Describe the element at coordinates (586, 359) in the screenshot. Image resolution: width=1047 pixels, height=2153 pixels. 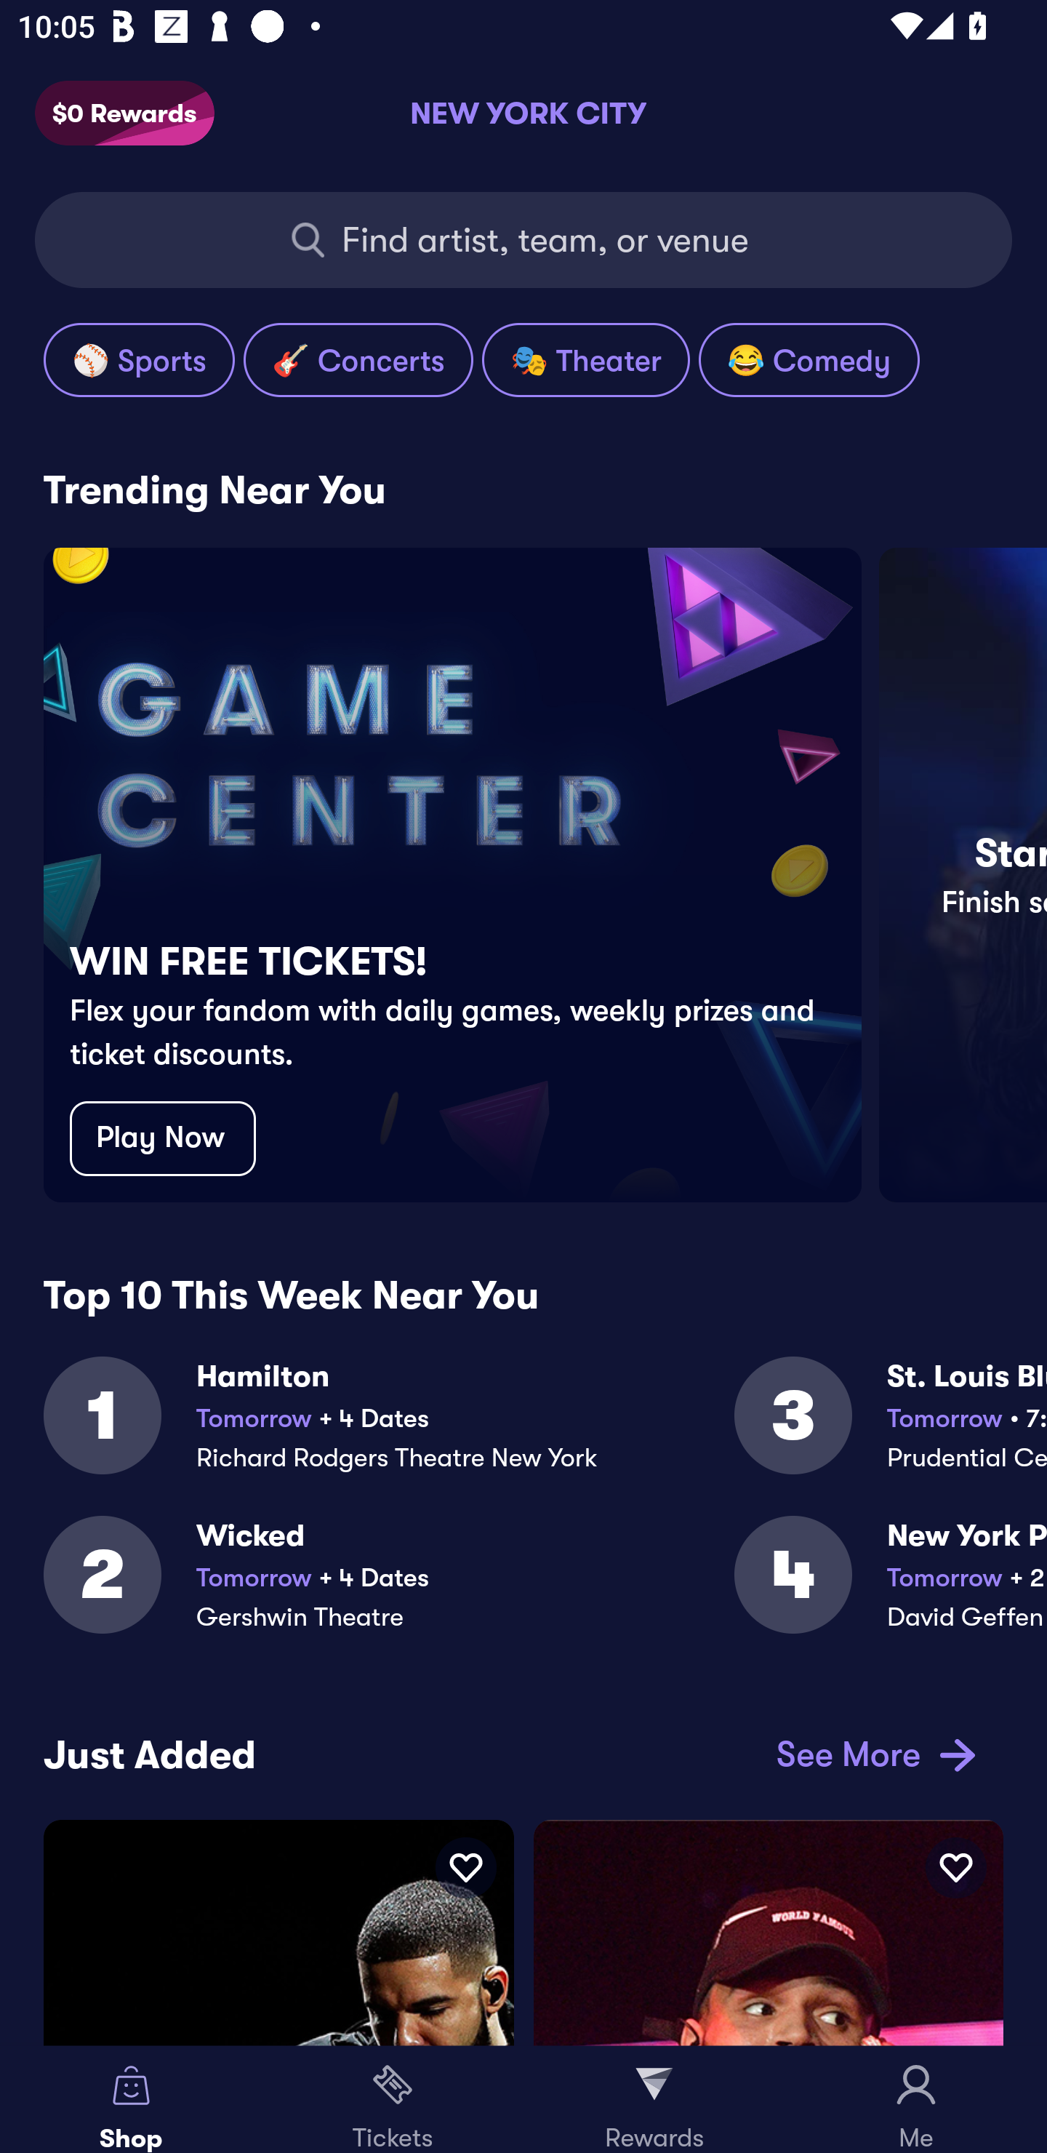
I see `🎭 Theater` at that location.